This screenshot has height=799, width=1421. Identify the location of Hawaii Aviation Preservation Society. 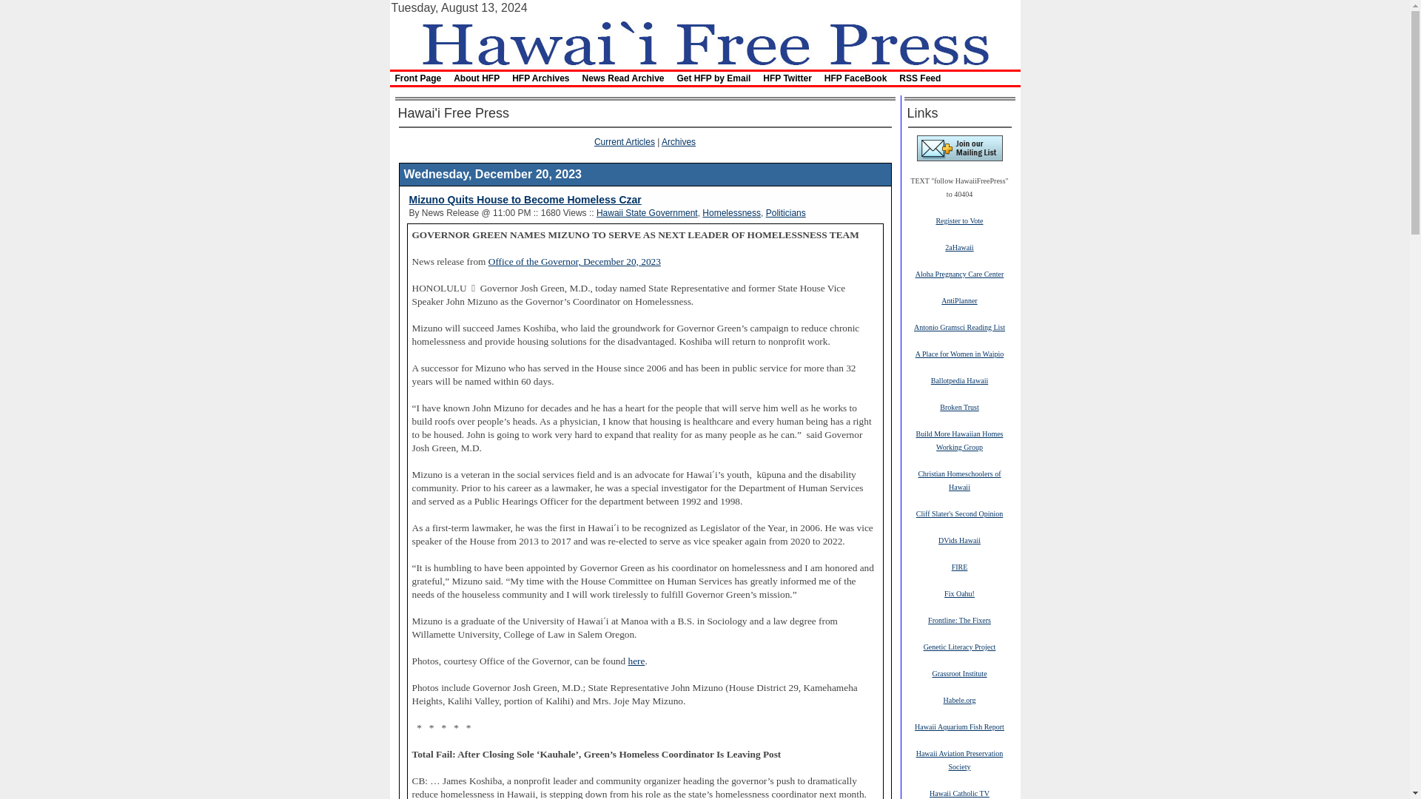
(959, 759).